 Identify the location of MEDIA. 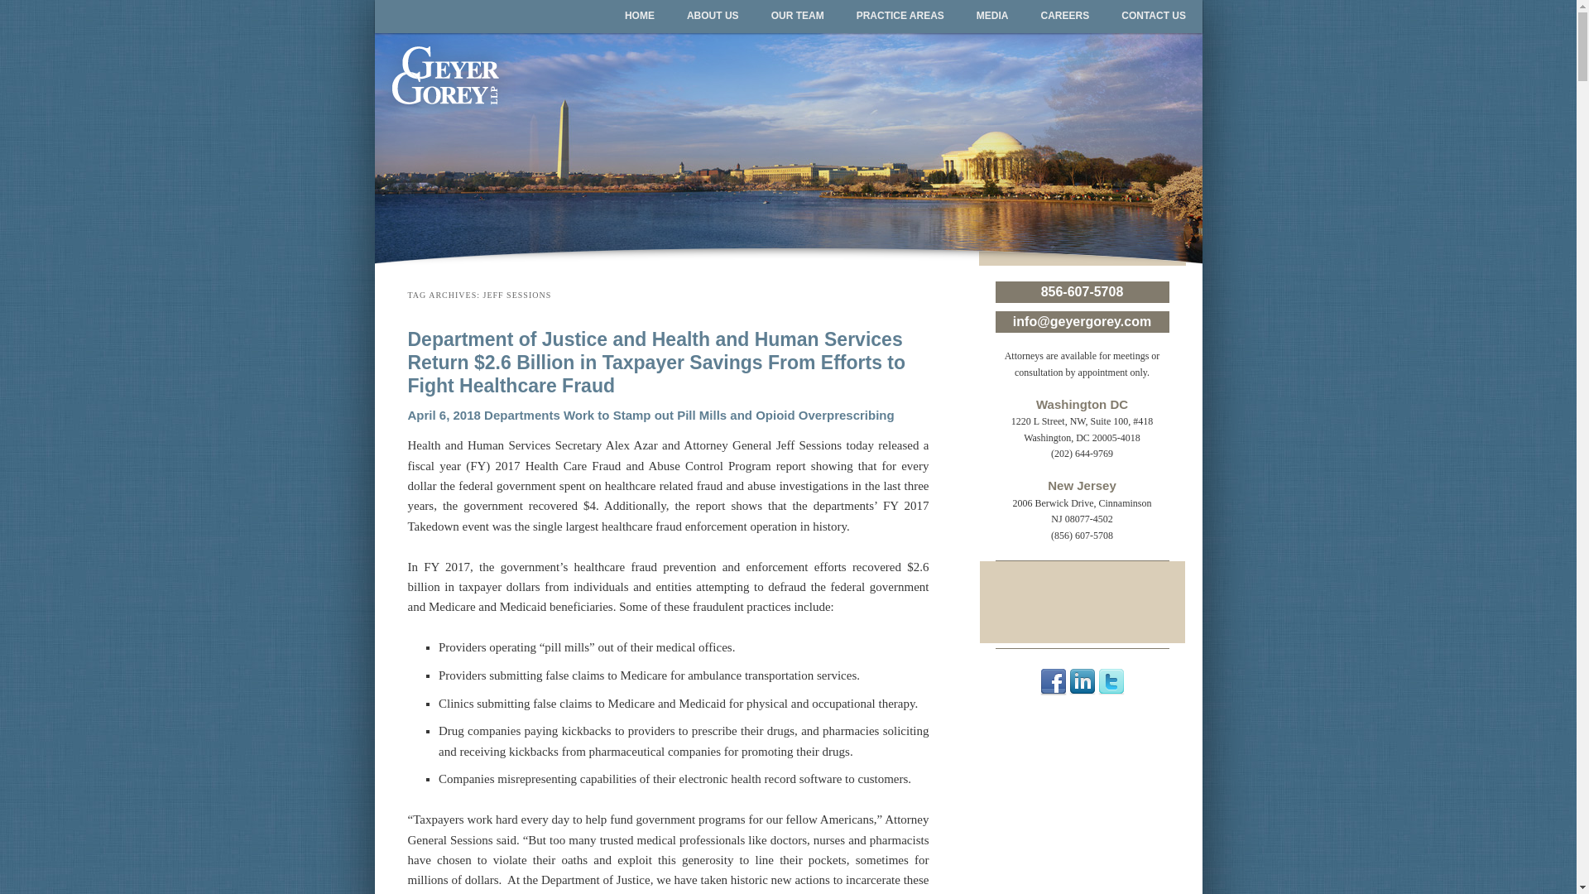
(991, 17).